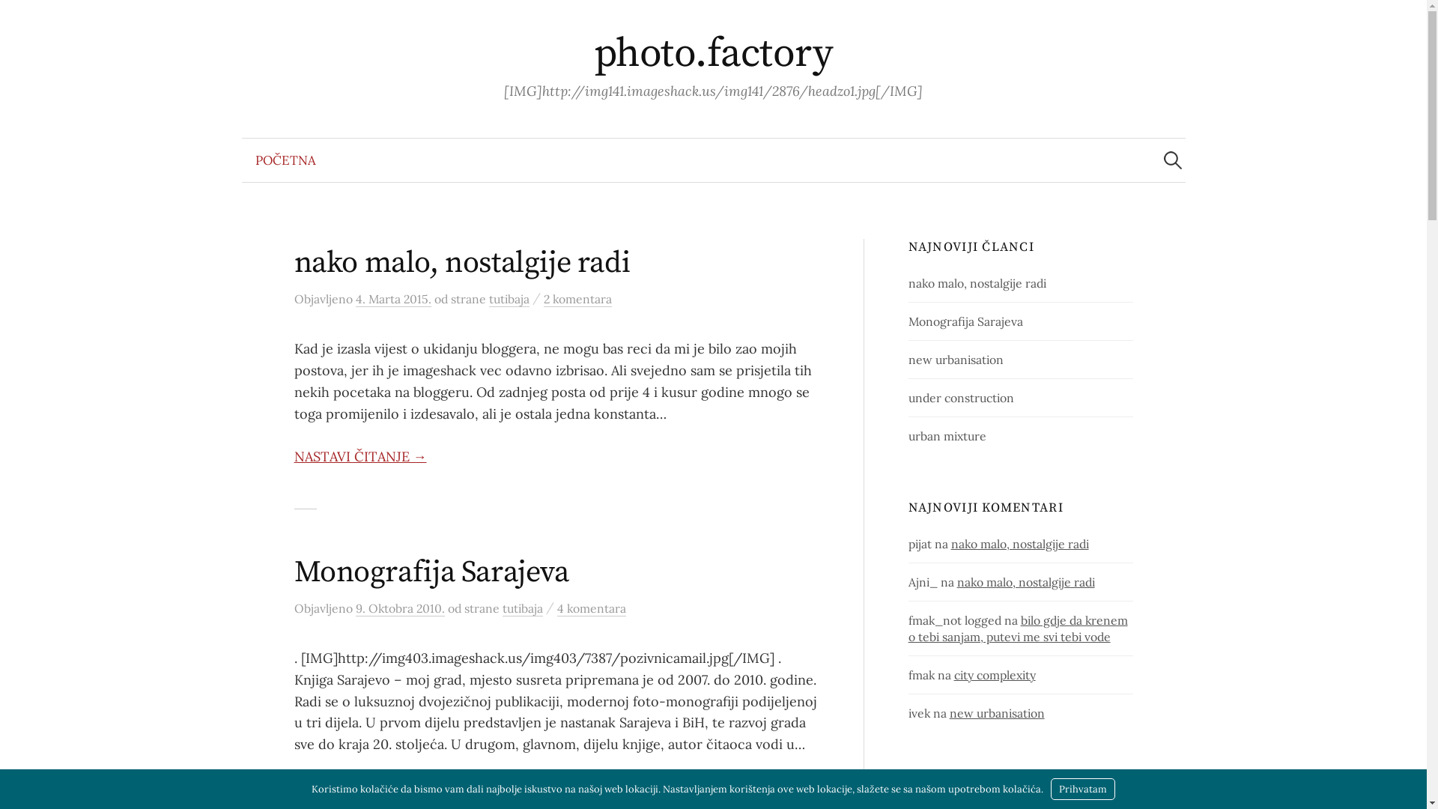 This screenshot has width=1438, height=809. What do you see at coordinates (461, 263) in the screenshot?
I see `nako malo, nostalgije radi` at bounding box center [461, 263].